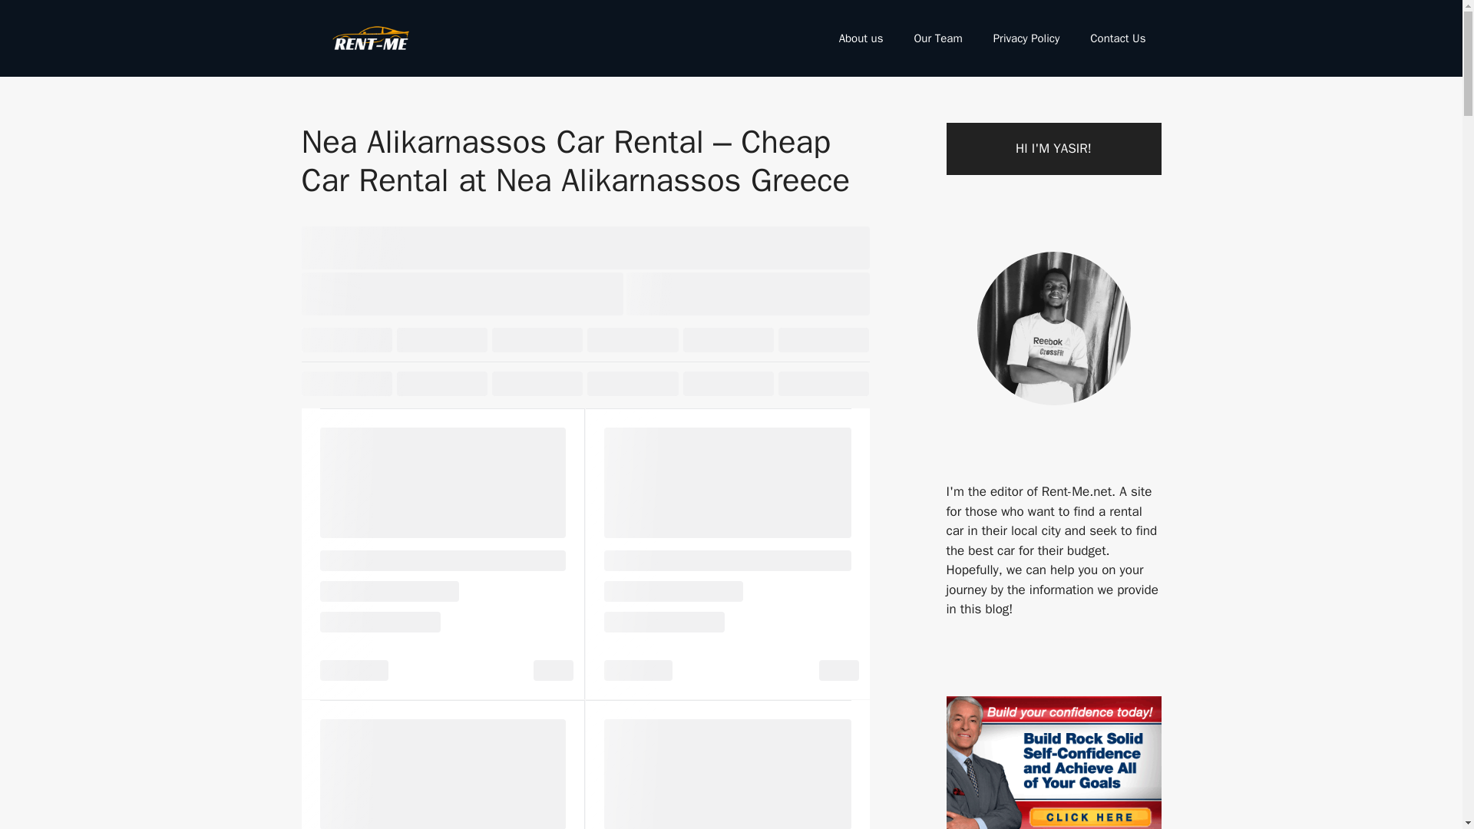 The height and width of the screenshot is (829, 1474). I want to click on Privacy Policy, so click(1027, 38).